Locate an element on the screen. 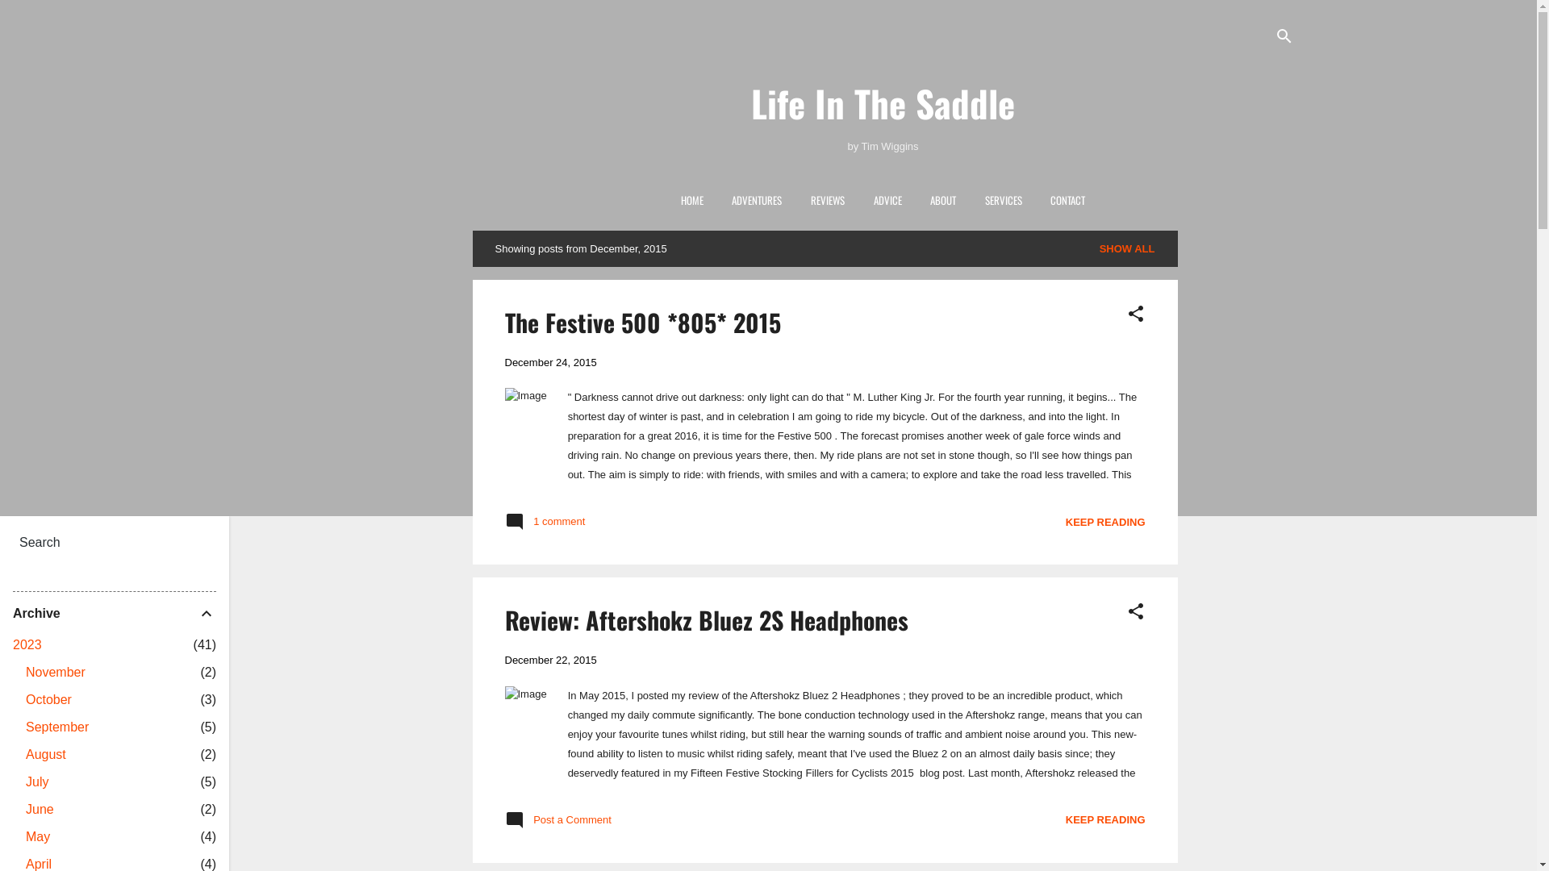  May
4 is located at coordinates (38, 837).